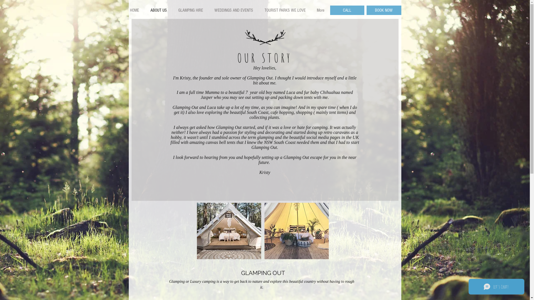 Image resolution: width=534 pixels, height=300 pixels. Describe the element at coordinates (285, 10) in the screenshot. I see `TOURIST PARKS WE LOVE` at that location.